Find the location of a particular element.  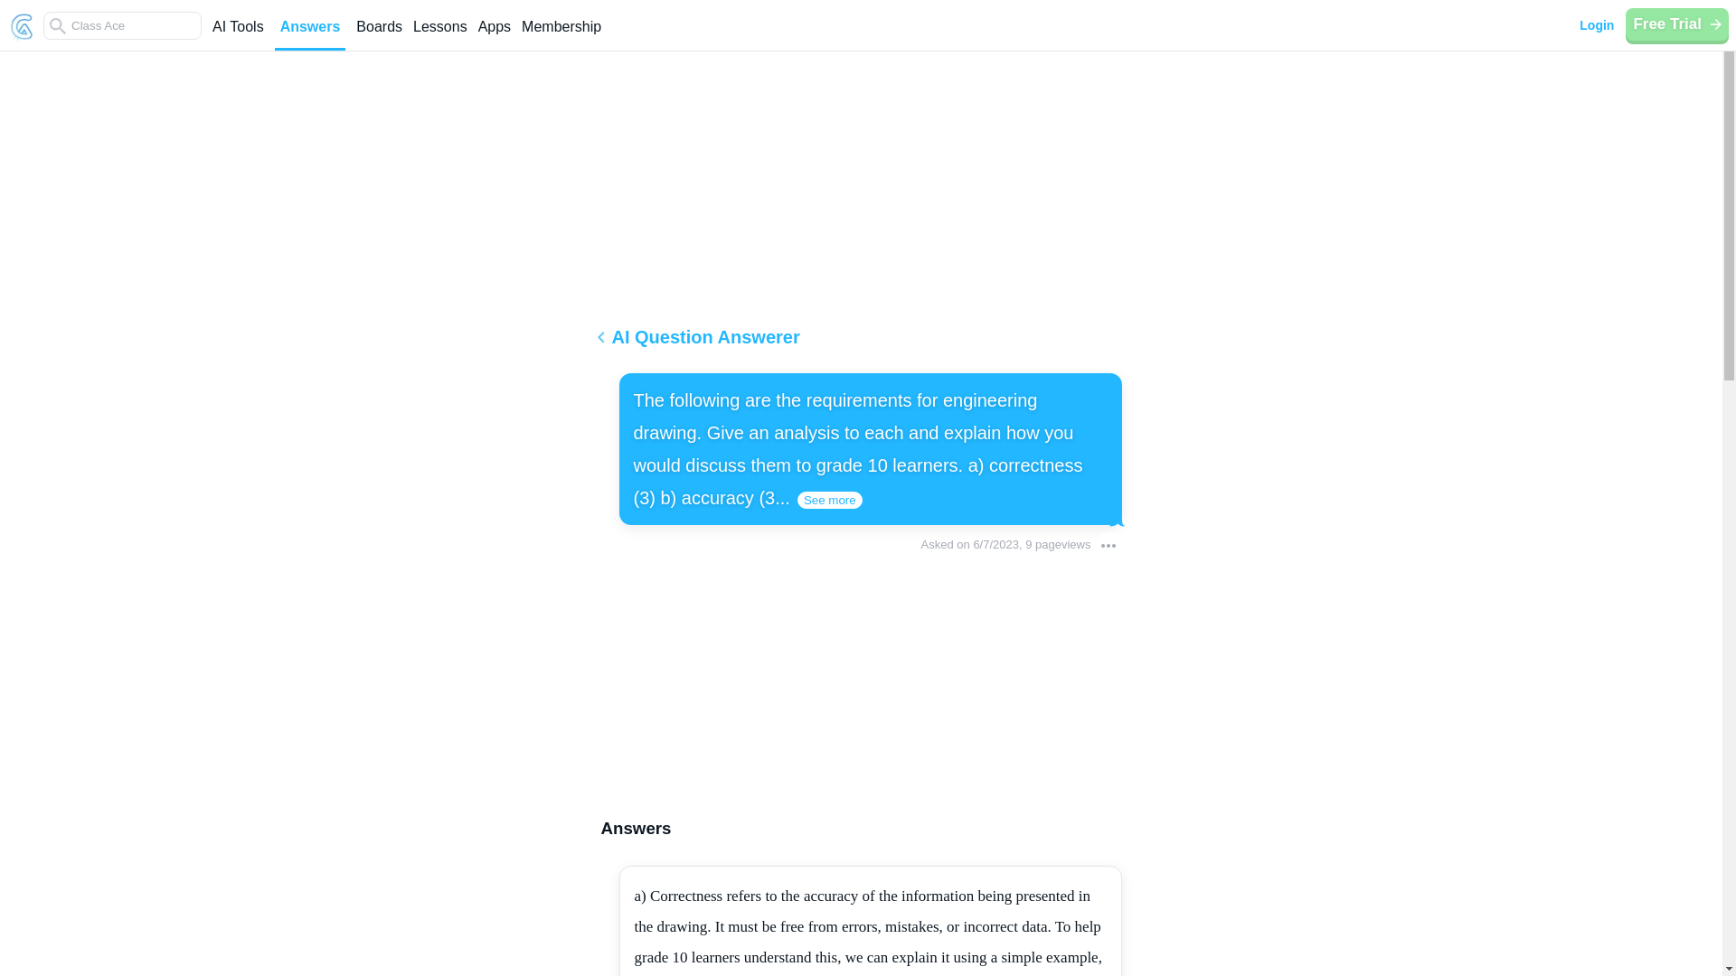

Answers is located at coordinates (309, 34).